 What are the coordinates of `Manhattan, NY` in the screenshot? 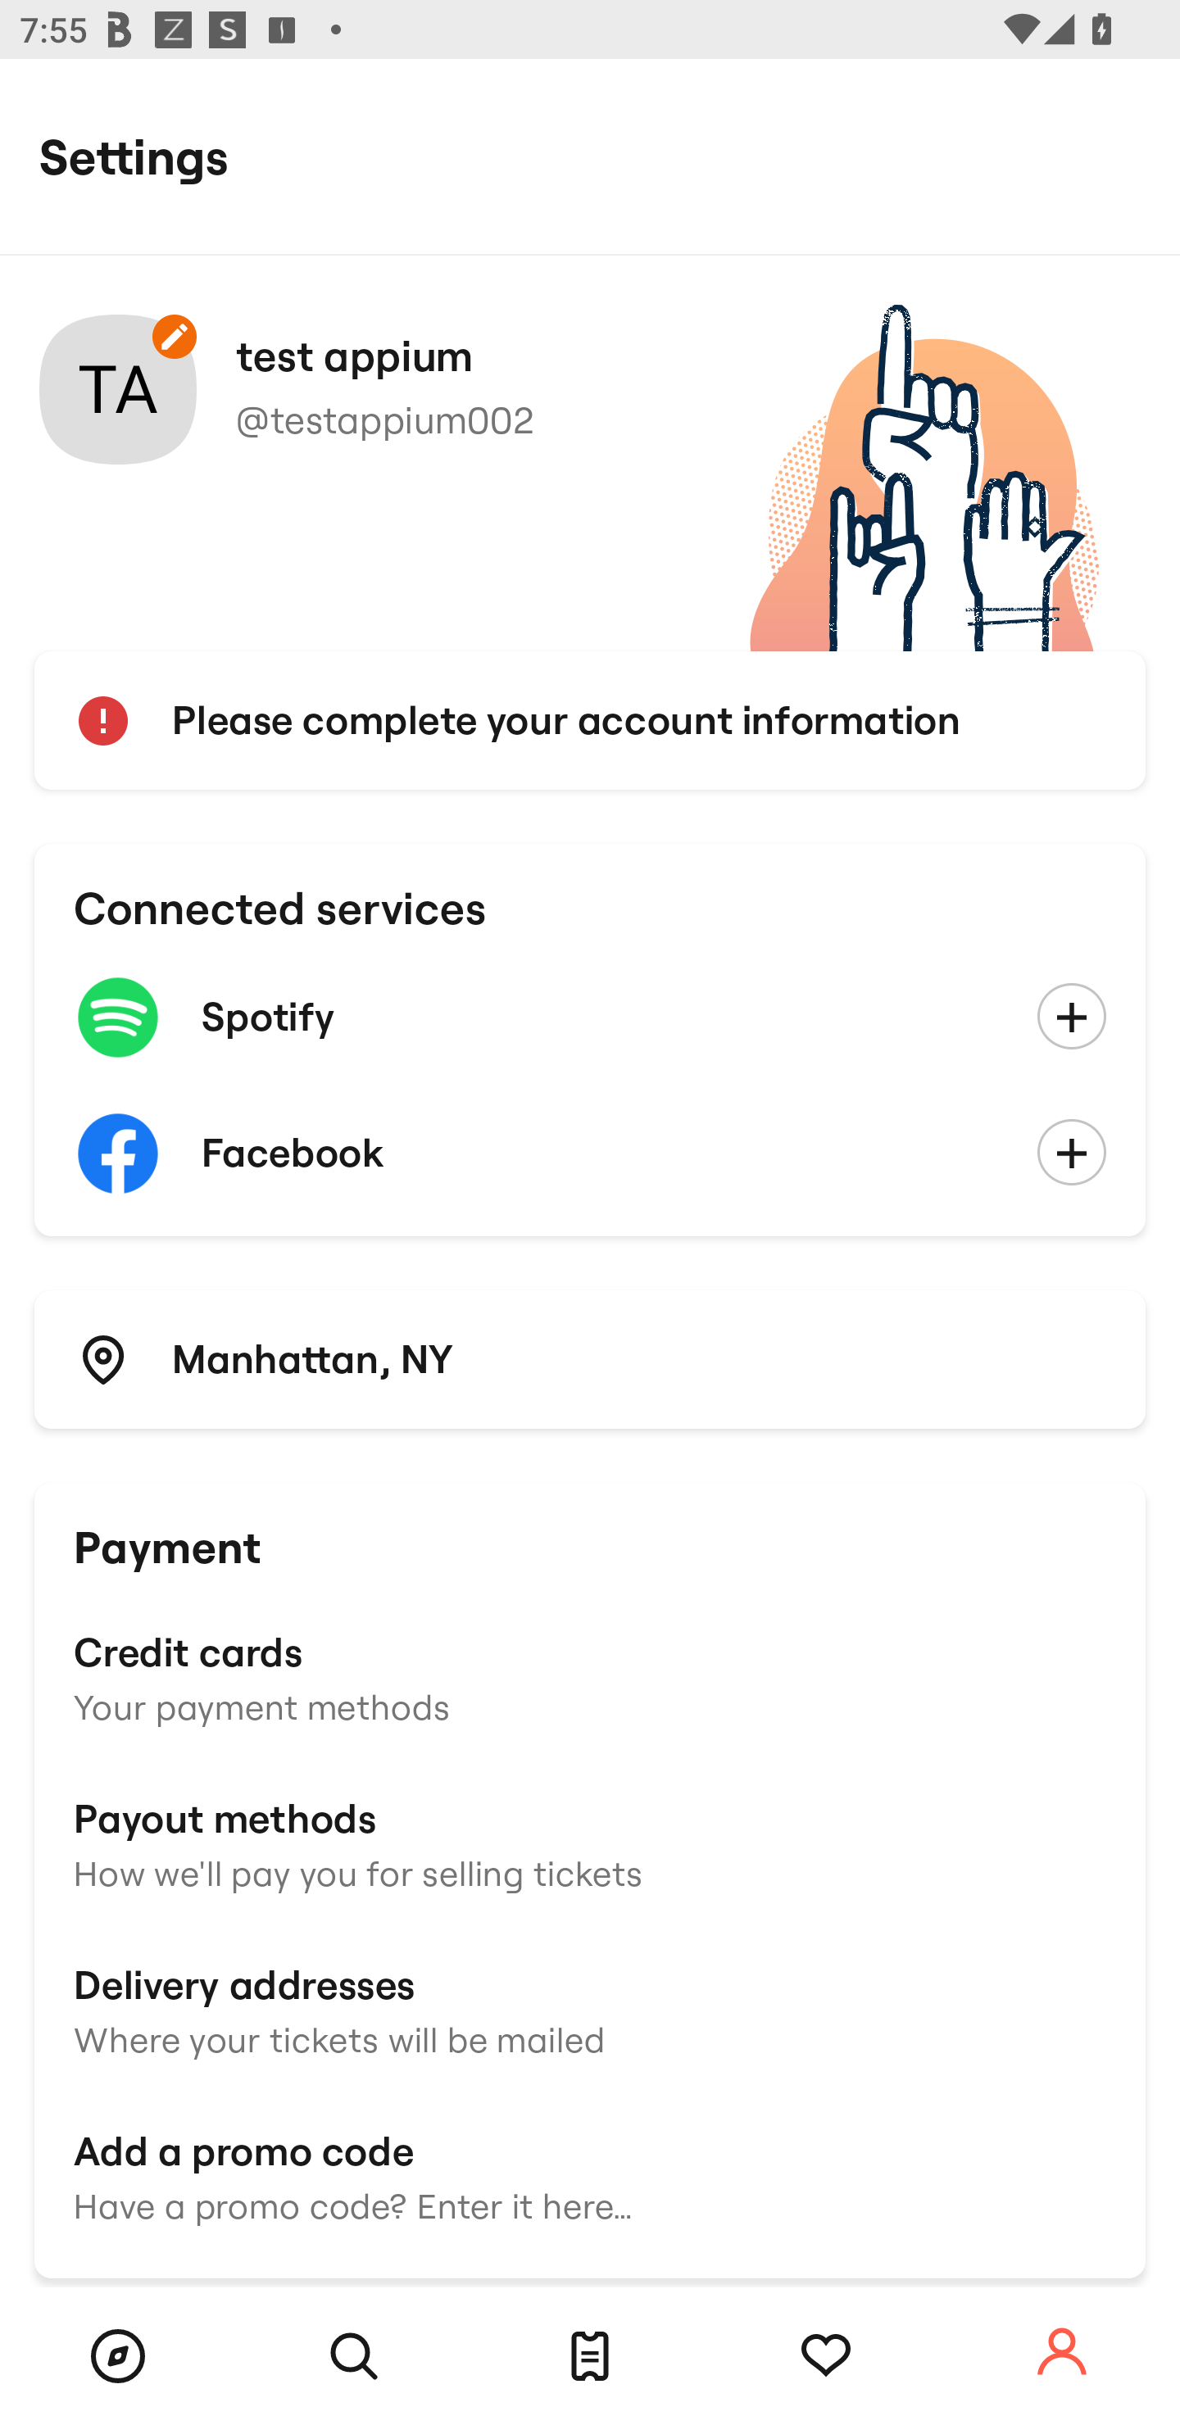 It's located at (590, 1358).